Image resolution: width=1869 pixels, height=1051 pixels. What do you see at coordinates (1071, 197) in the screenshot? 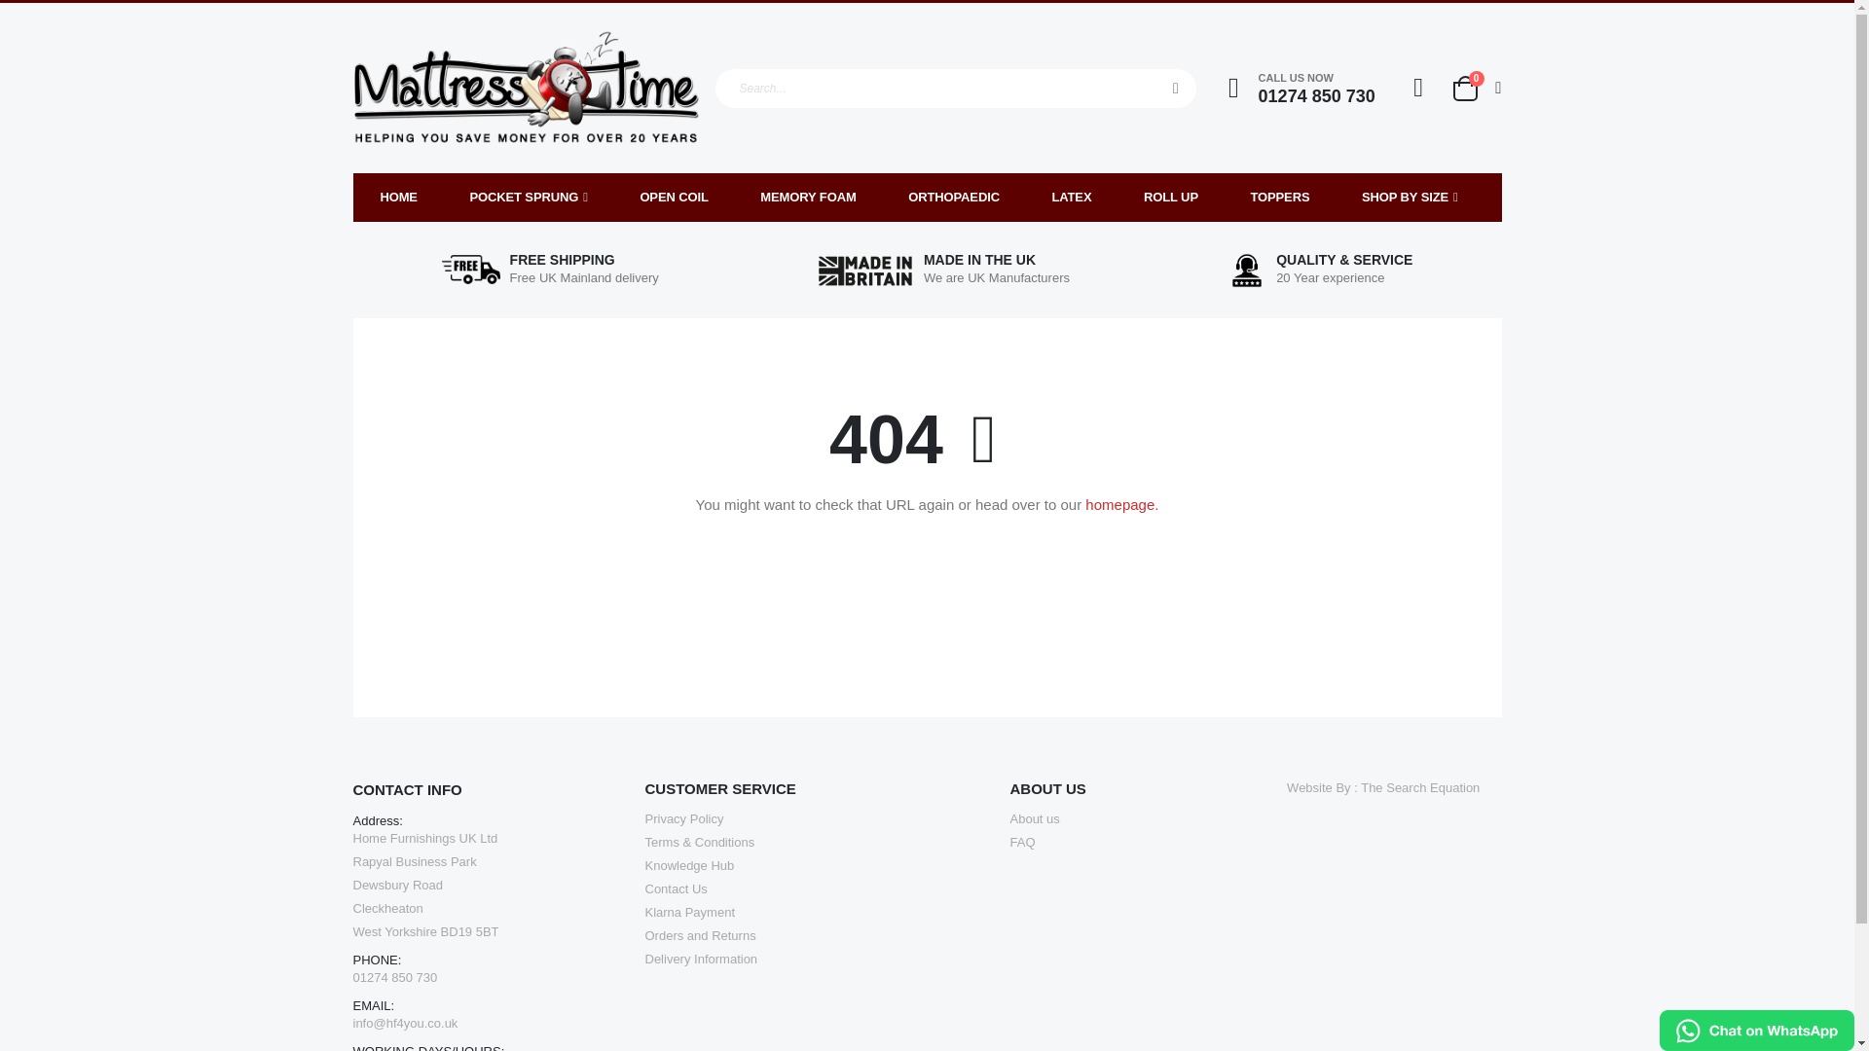
I see `ROLL UP` at bounding box center [1071, 197].